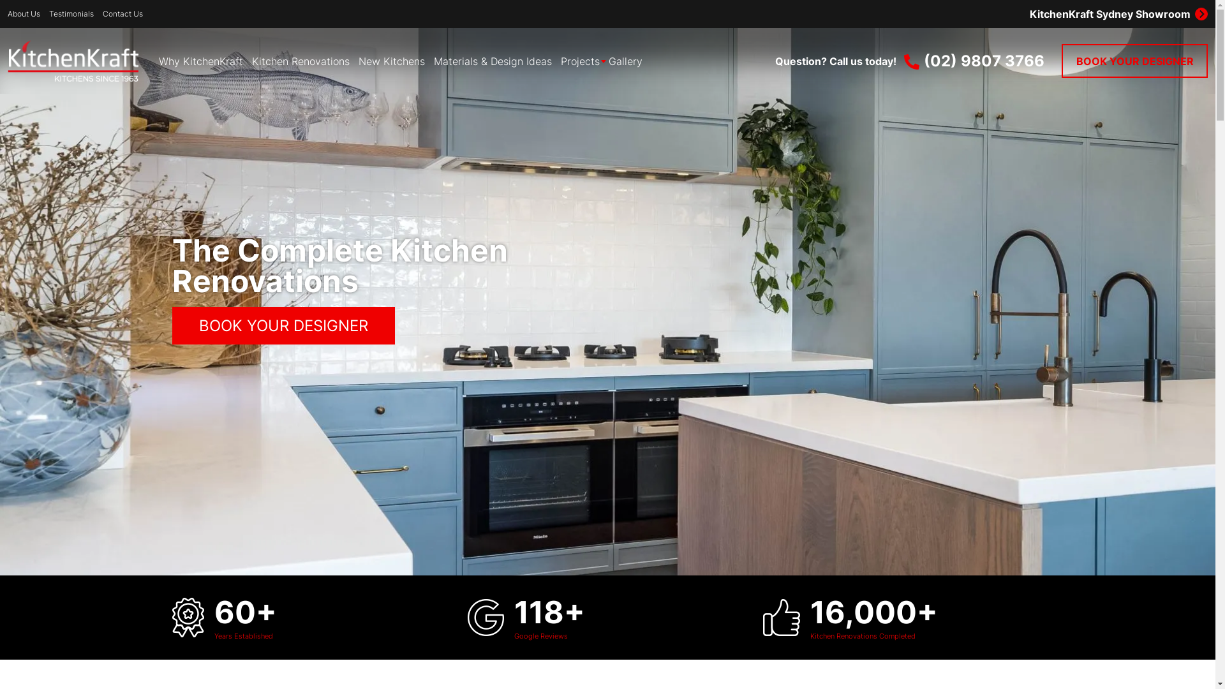 This screenshot has width=1225, height=689. Describe the element at coordinates (301, 61) in the screenshot. I see `Kitchen Renovations` at that location.